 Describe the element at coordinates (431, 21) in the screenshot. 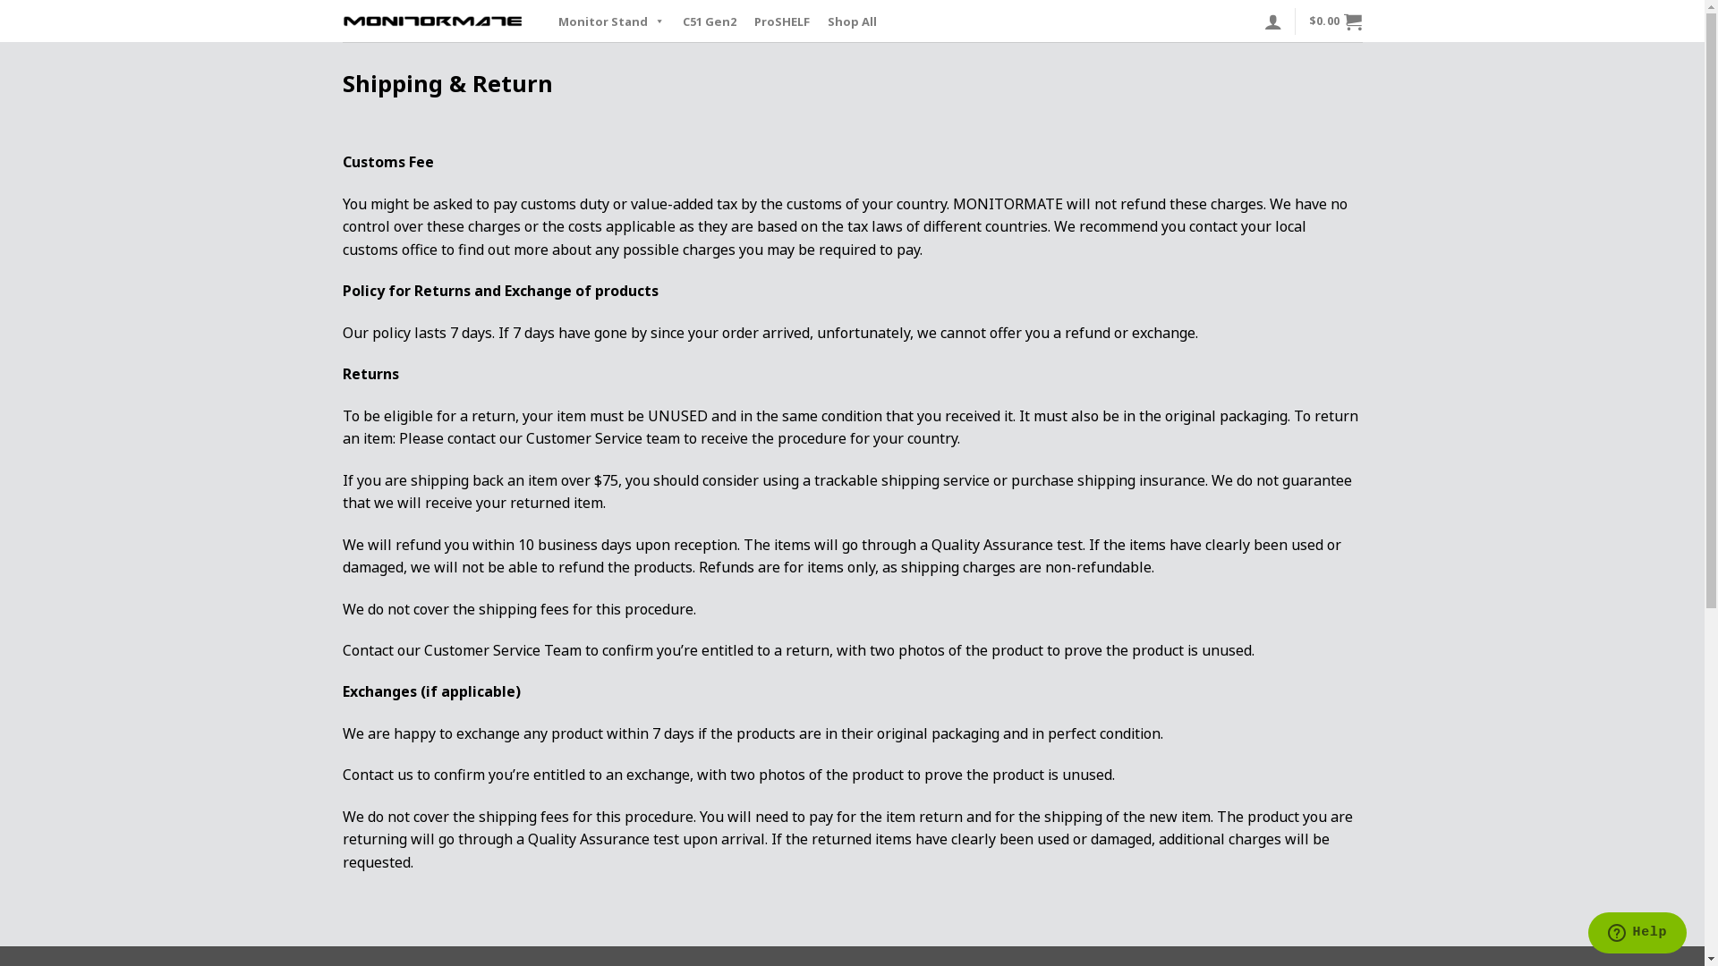

I see `MONITORMATE - Brings simplicity back to your desk` at that location.